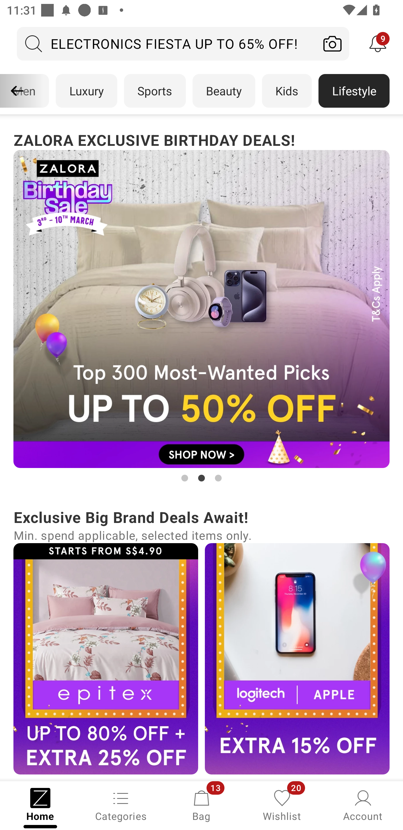 The image size is (403, 830). I want to click on Bag, 13 new notifications Bag, so click(201, 805).